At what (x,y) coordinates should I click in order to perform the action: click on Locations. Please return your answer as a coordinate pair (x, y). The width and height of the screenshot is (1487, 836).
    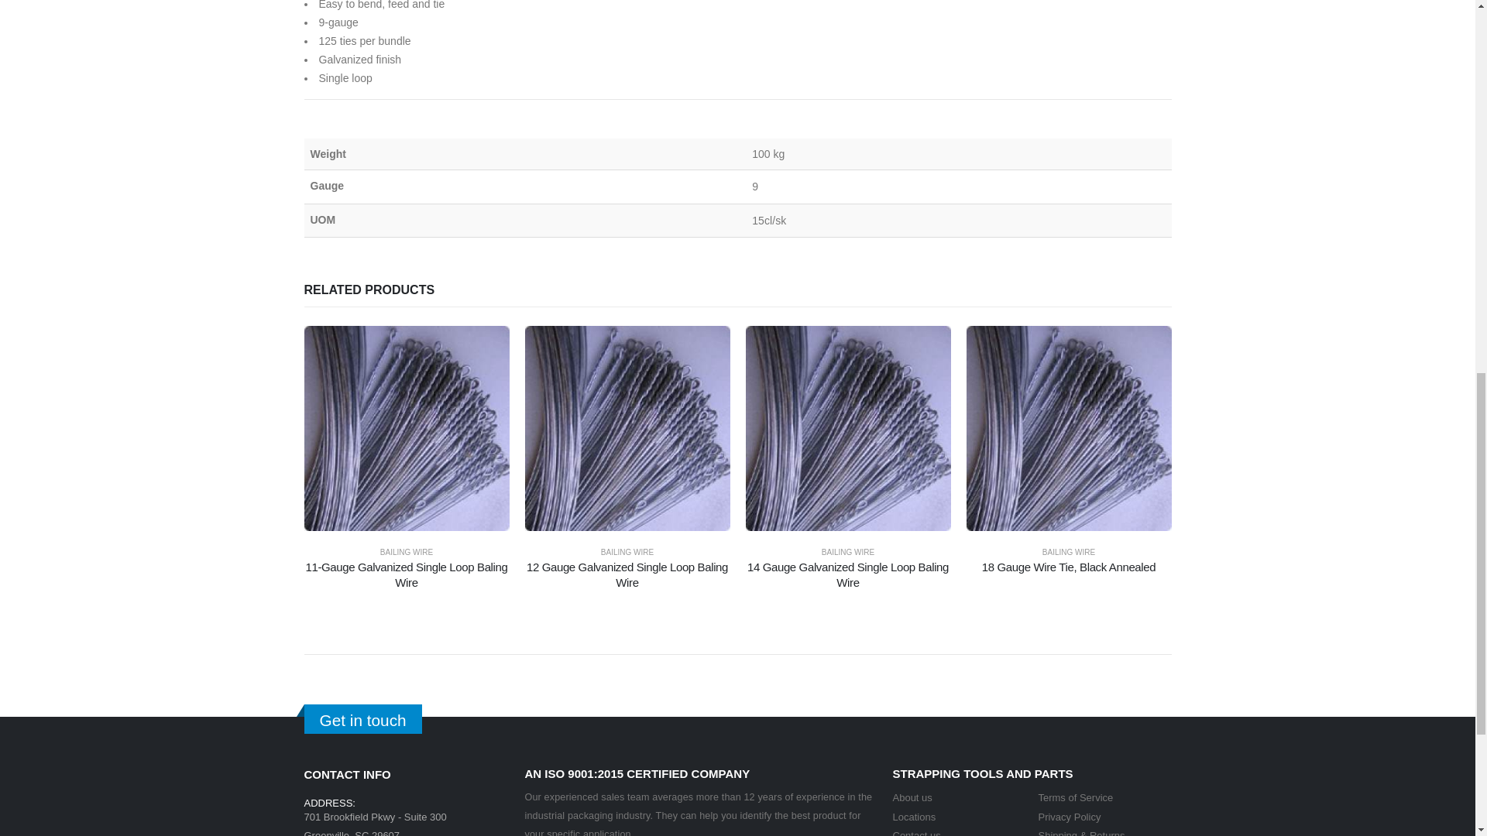
    Looking at the image, I should click on (914, 816).